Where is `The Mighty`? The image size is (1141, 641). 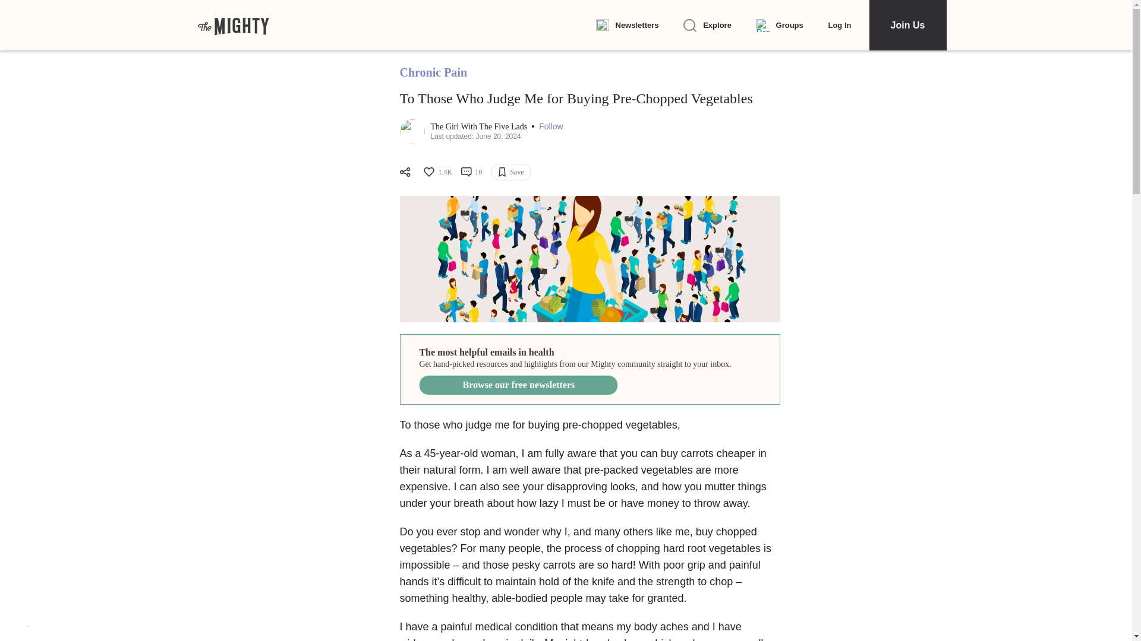 The Mighty is located at coordinates (233, 25).